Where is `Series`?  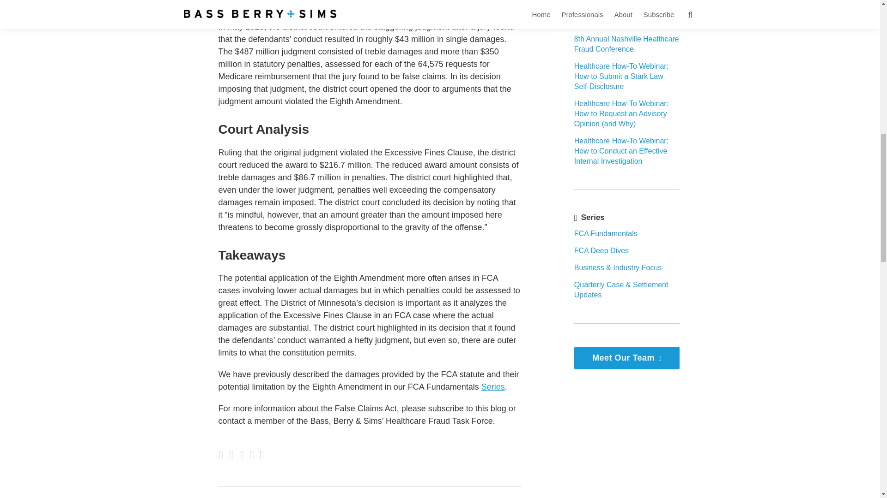 Series is located at coordinates (493, 386).